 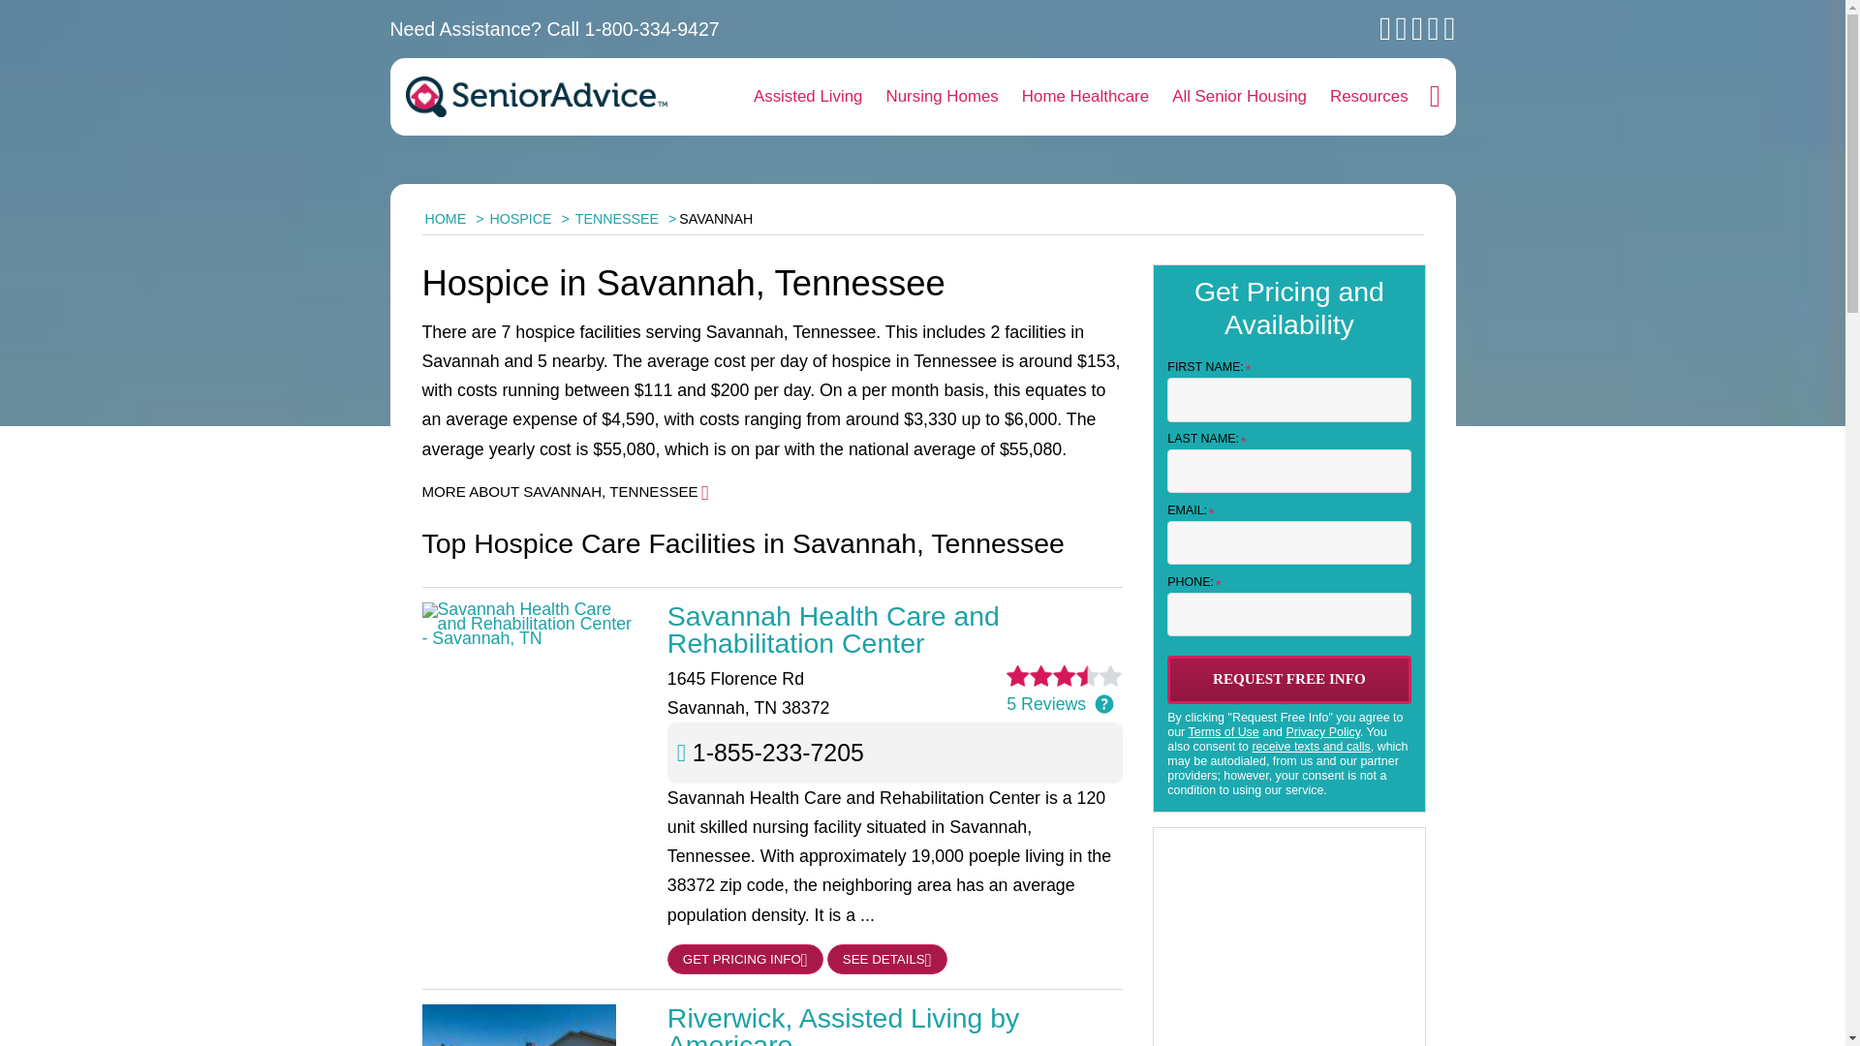 What do you see at coordinates (1240, 97) in the screenshot?
I see `All Senior Housing` at bounding box center [1240, 97].